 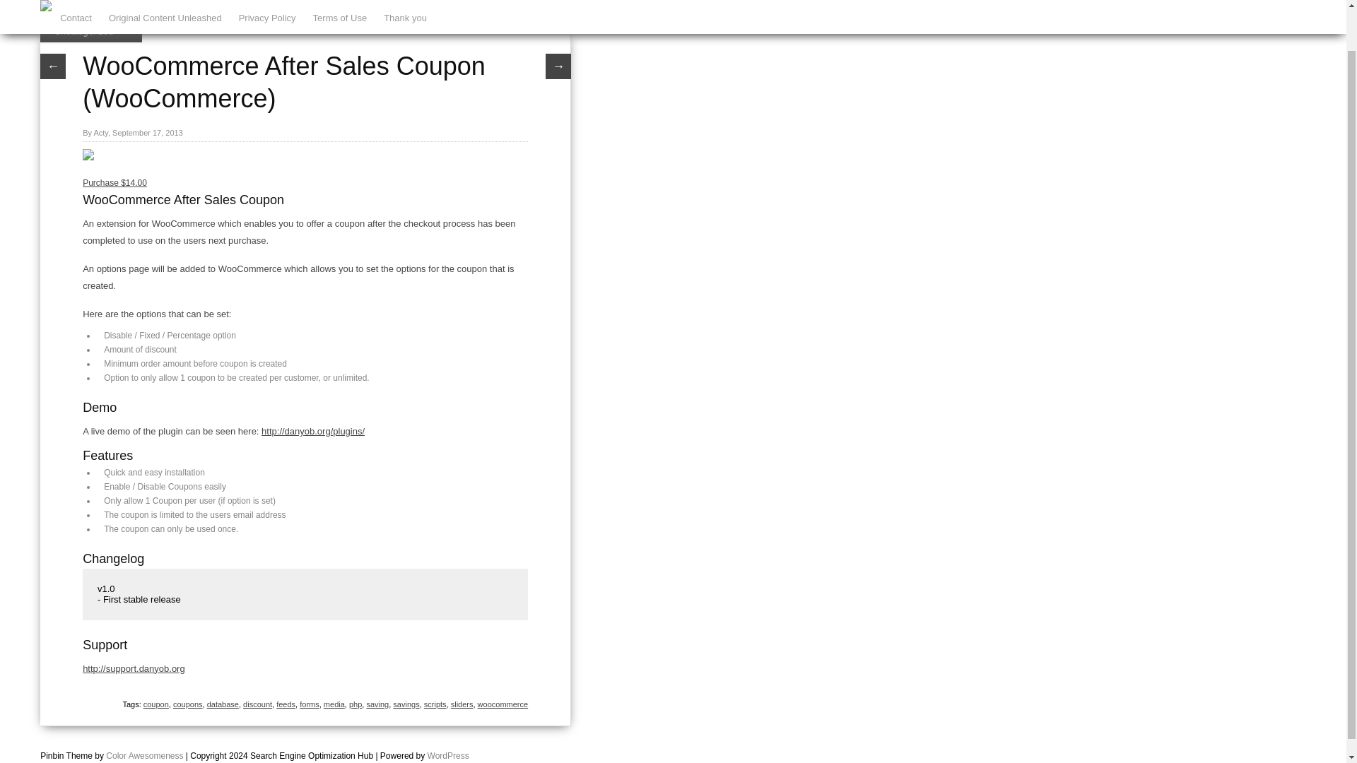 I want to click on saving, so click(x=377, y=704).